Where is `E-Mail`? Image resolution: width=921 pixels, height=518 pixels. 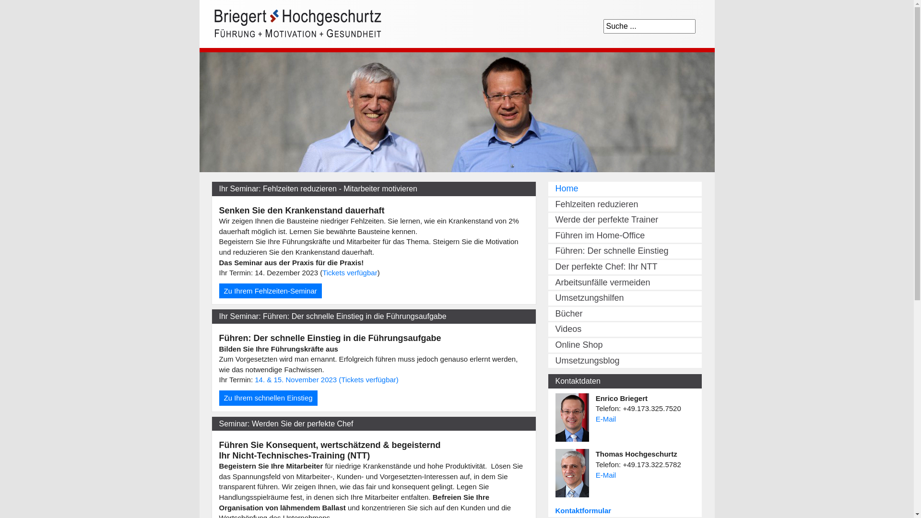
E-Mail is located at coordinates (606, 475).